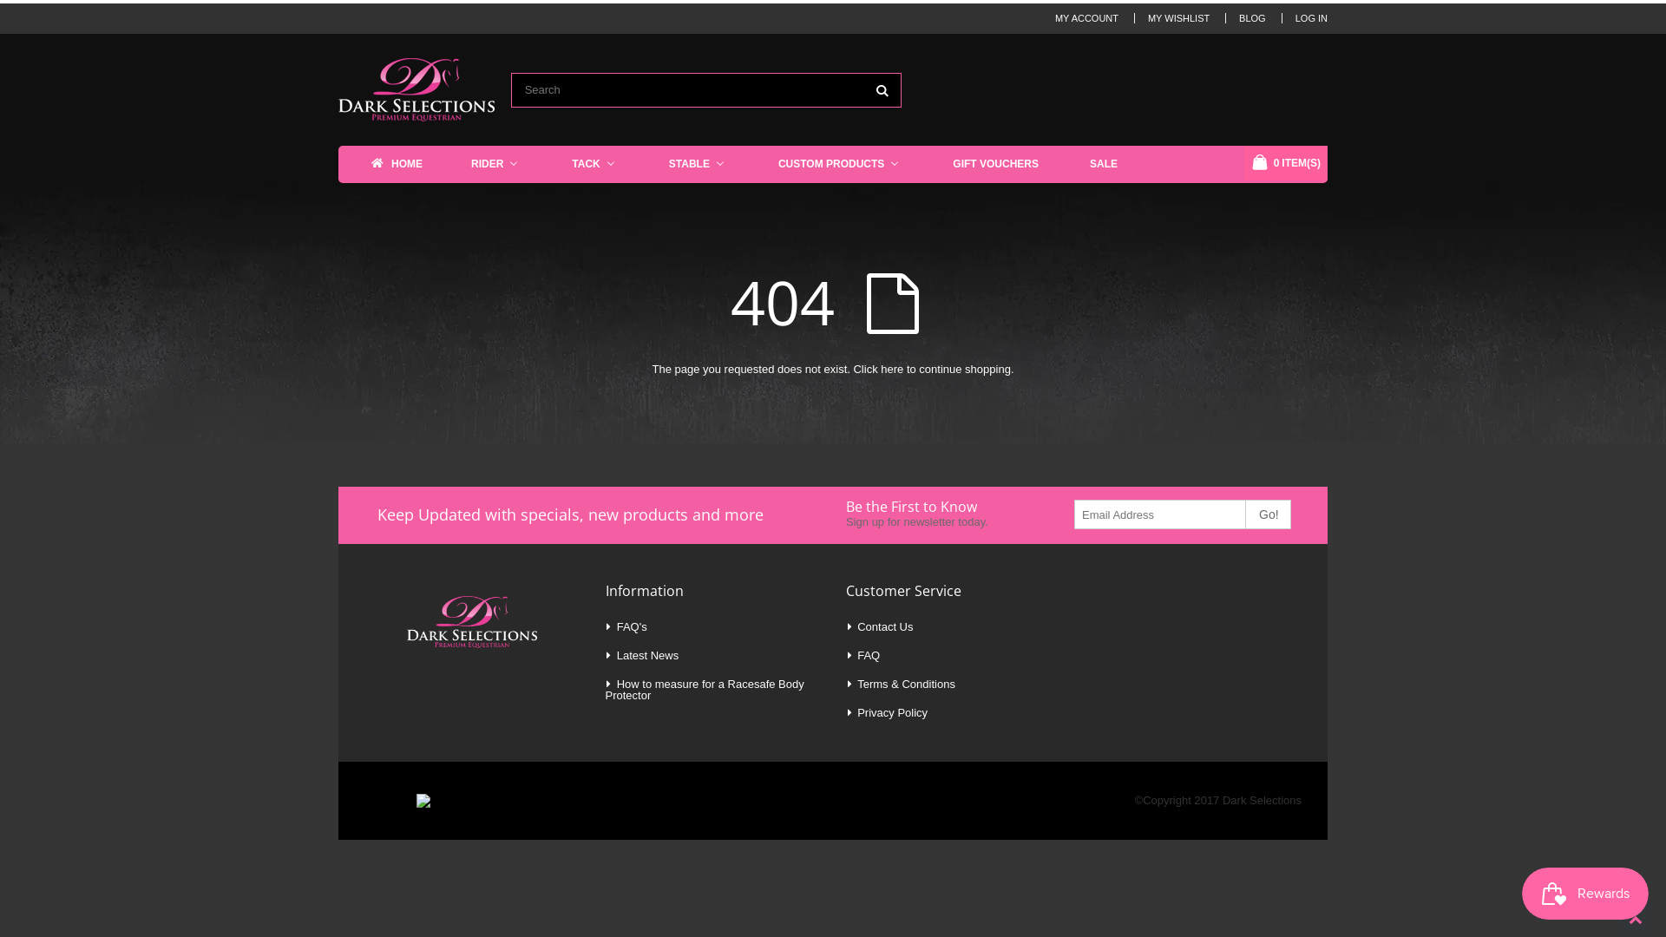  What do you see at coordinates (1178, 18) in the screenshot?
I see `MY WISHLIST` at bounding box center [1178, 18].